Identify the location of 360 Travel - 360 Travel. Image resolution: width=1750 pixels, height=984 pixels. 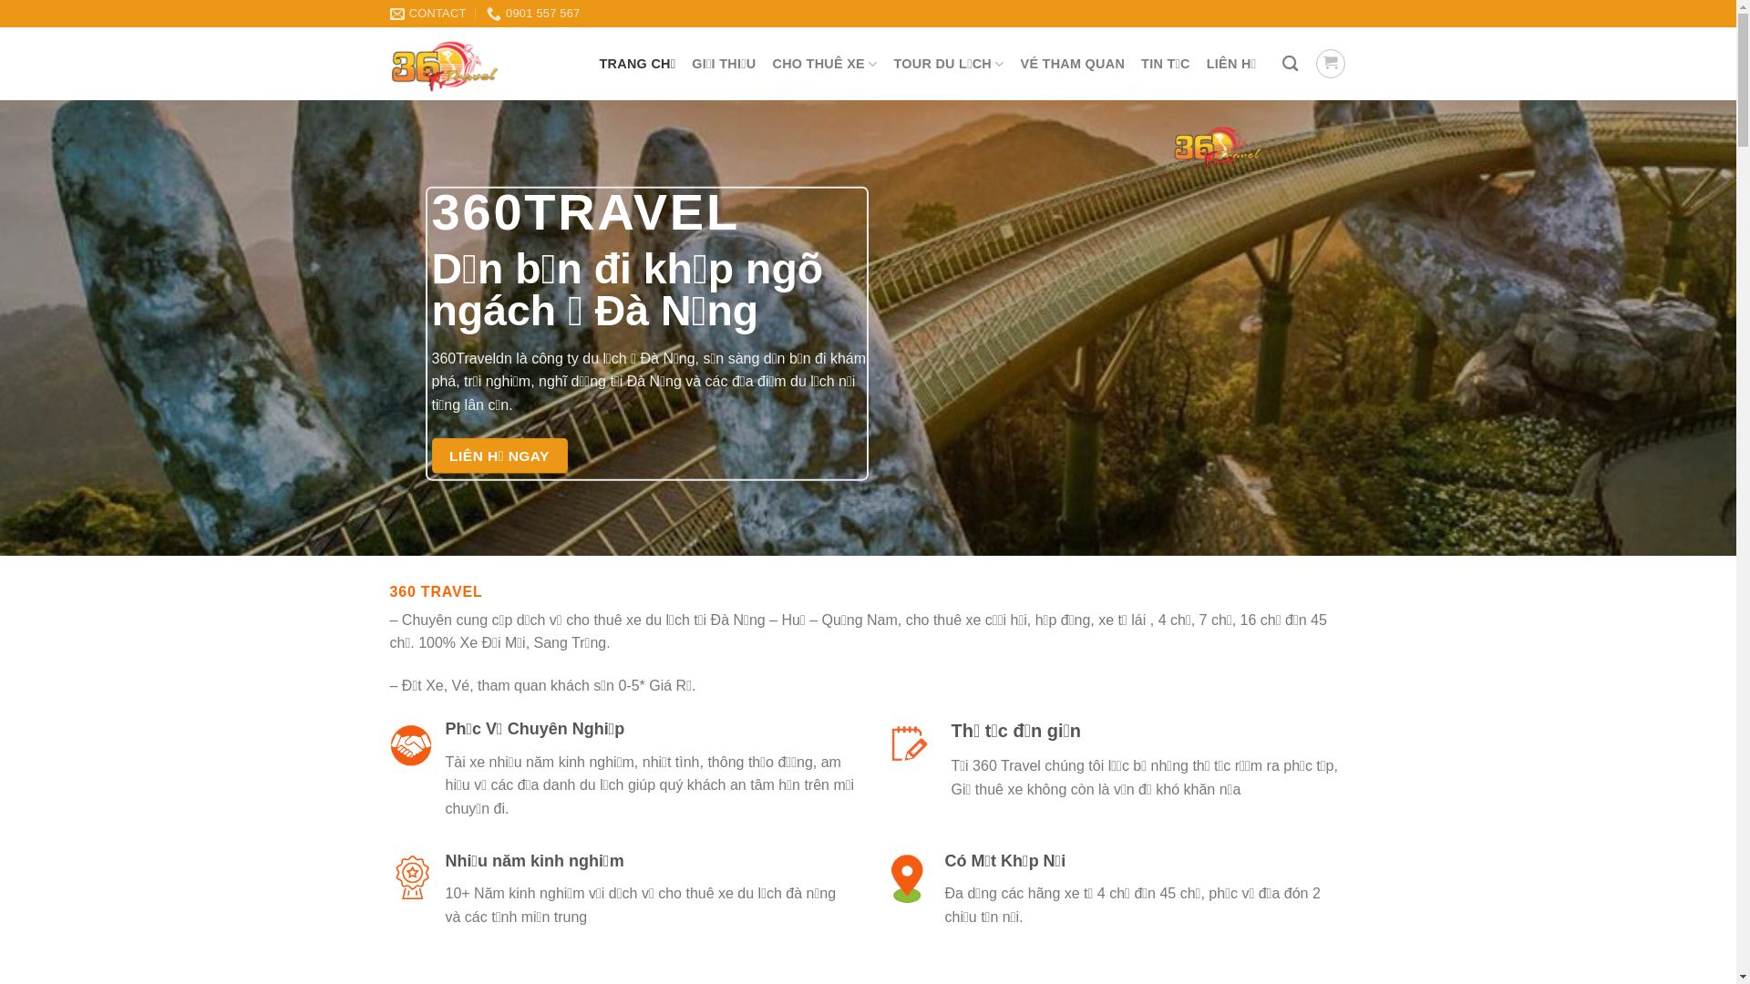
(481, 64).